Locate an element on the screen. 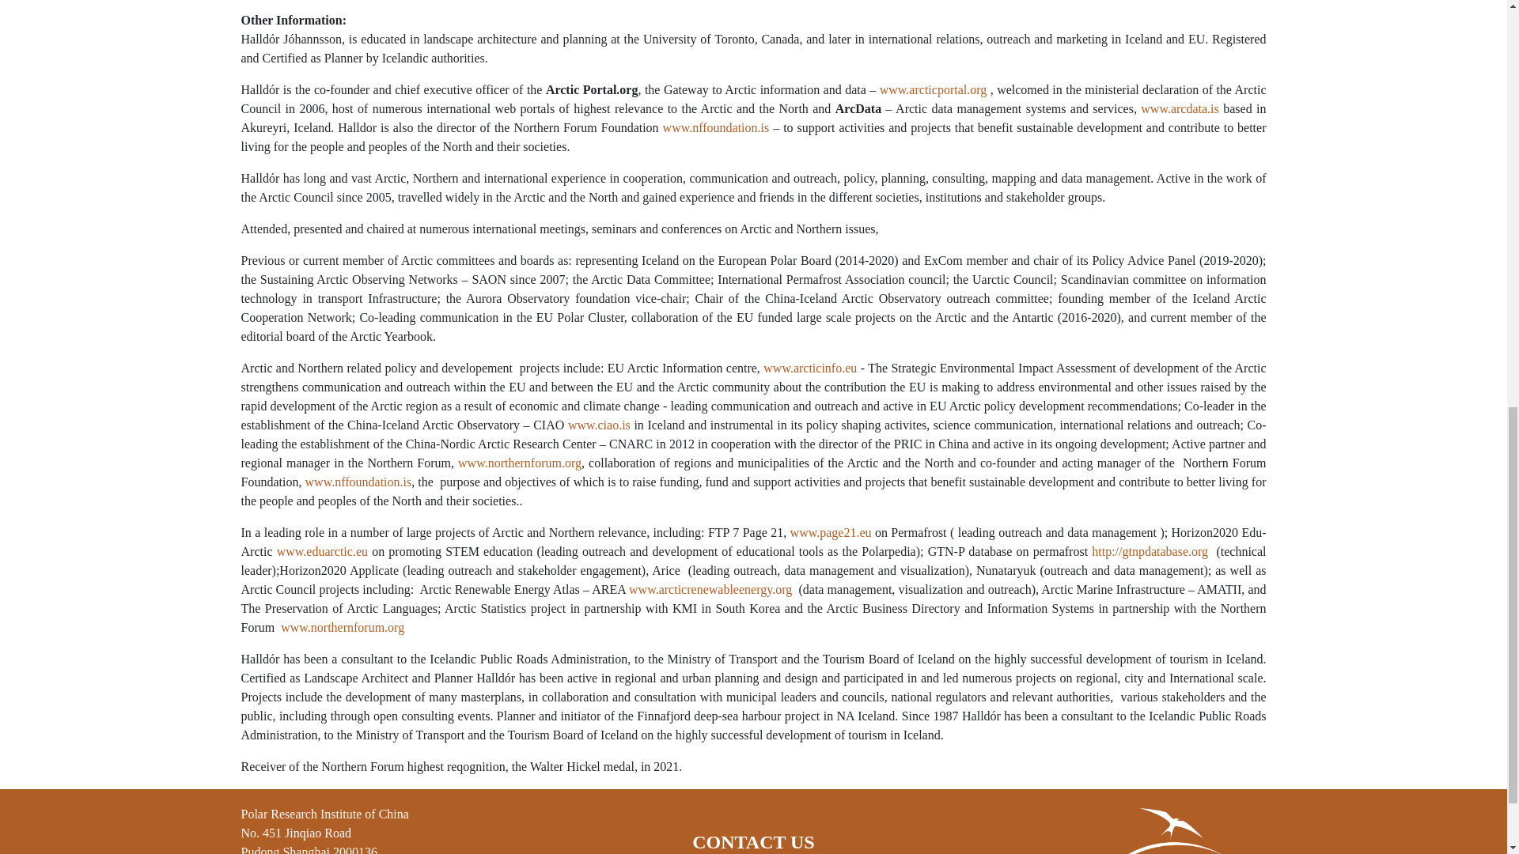  www.nffoundation.is is located at coordinates (716, 127).